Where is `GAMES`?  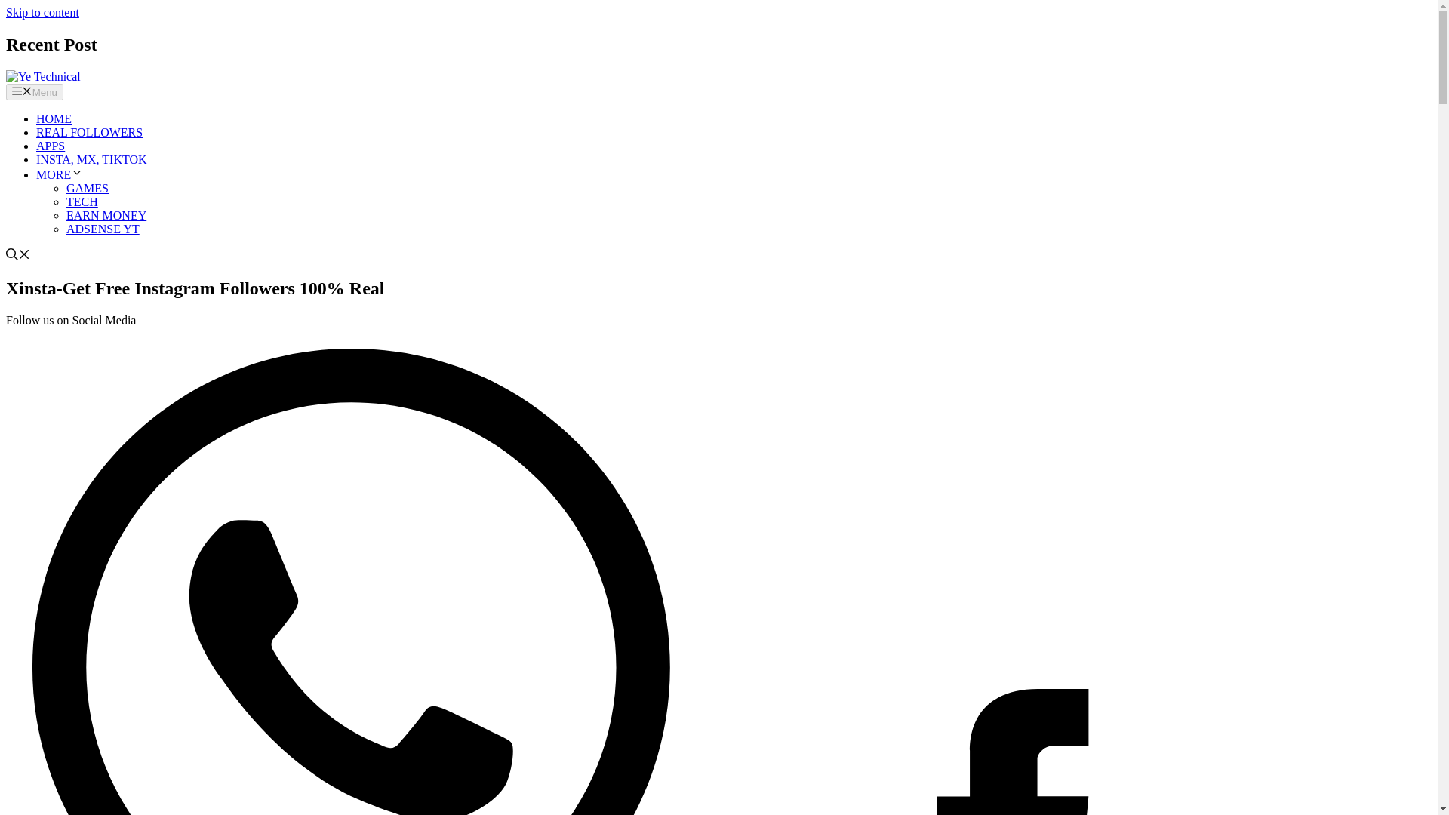
GAMES is located at coordinates (88, 188).